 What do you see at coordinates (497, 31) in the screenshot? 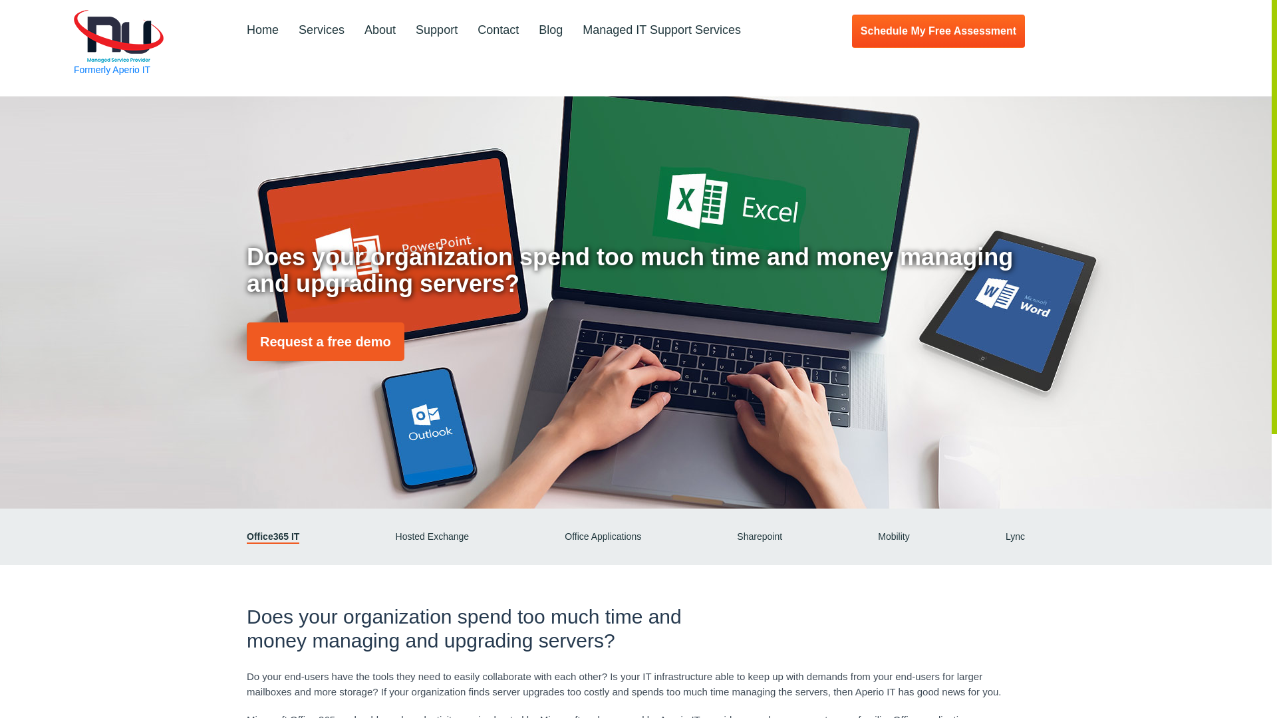
I see `Contact` at bounding box center [497, 31].